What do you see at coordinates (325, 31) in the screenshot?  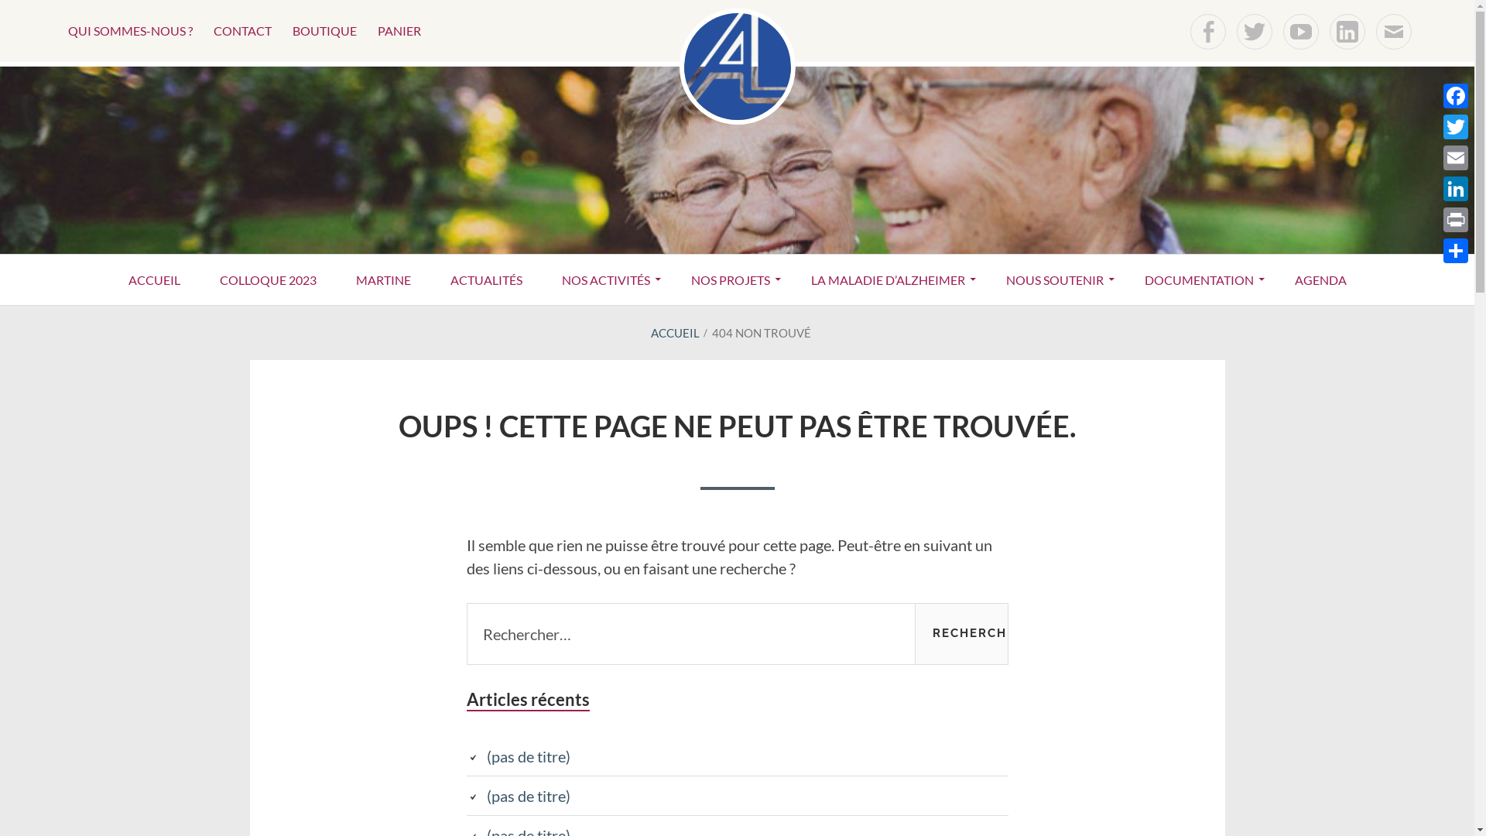 I see `BOUTIQUE` at bounding box center [325, 31].